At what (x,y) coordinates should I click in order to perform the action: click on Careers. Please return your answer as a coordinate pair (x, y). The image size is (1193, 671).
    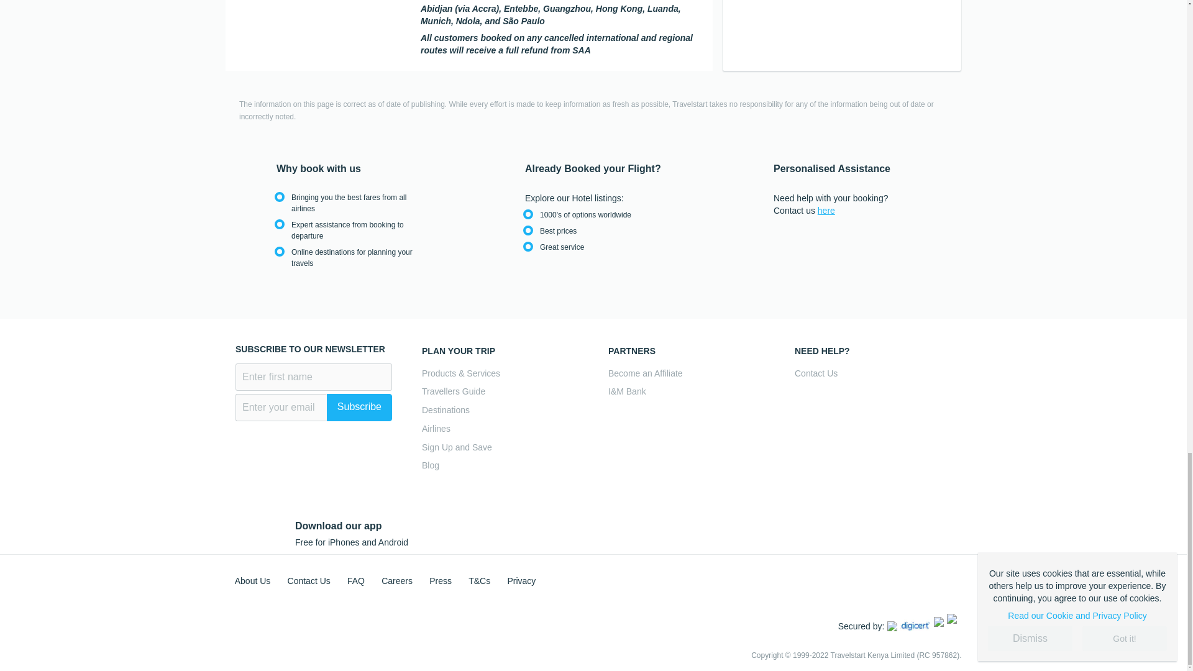
    Looking at the image, I should click on (397, 580).